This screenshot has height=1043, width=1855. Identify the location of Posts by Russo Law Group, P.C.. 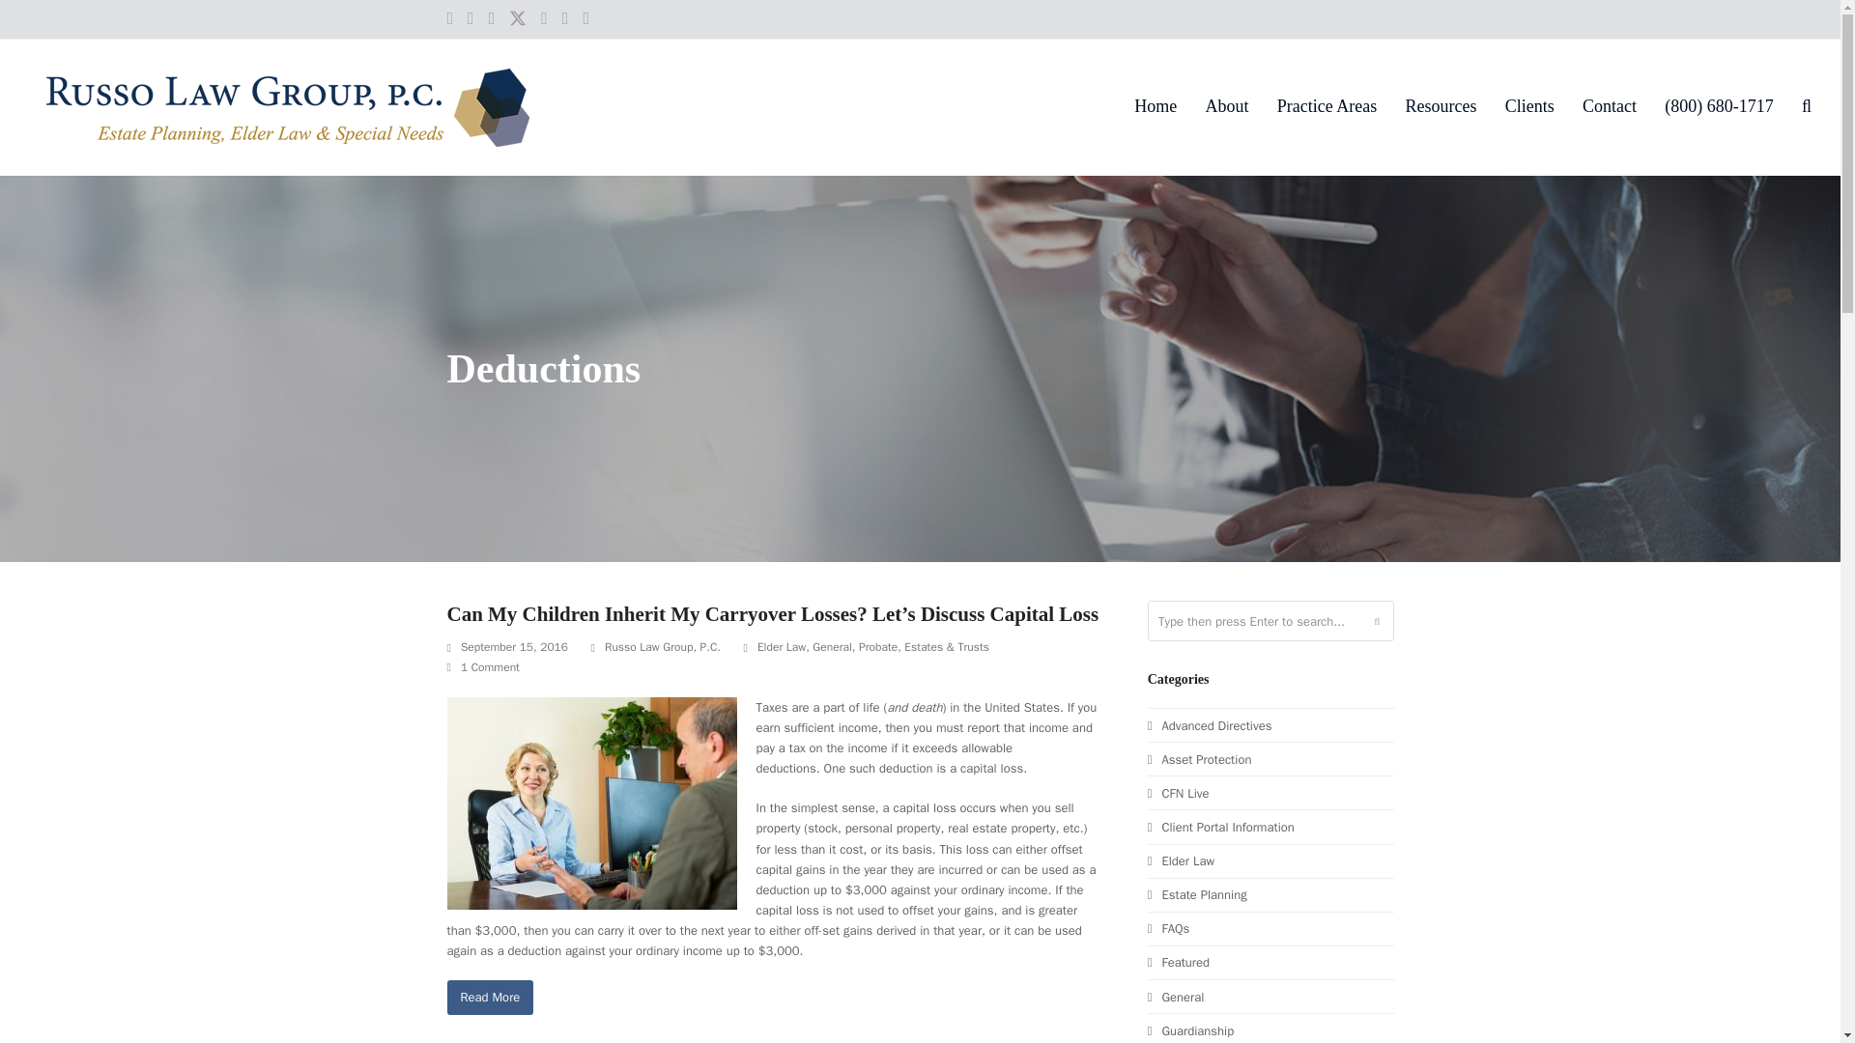
(663, 647).